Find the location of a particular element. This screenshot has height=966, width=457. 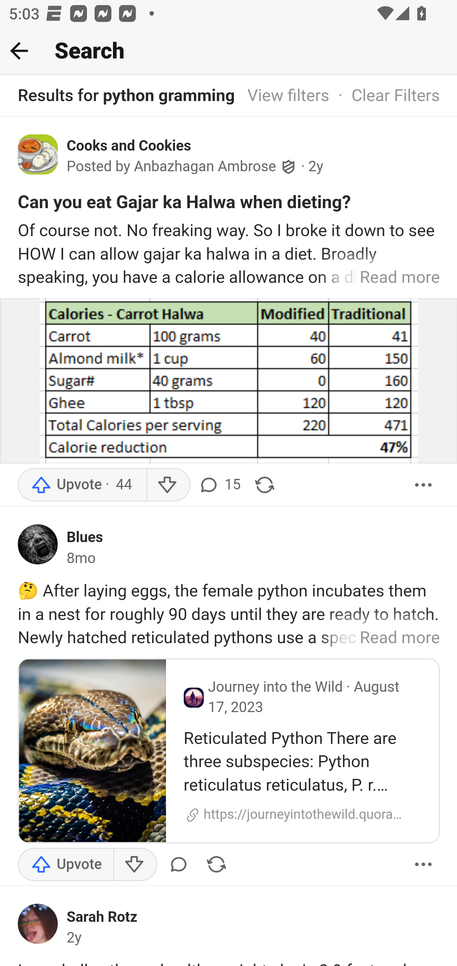

Profile photo for Blues is located at coordinates (38, 544).